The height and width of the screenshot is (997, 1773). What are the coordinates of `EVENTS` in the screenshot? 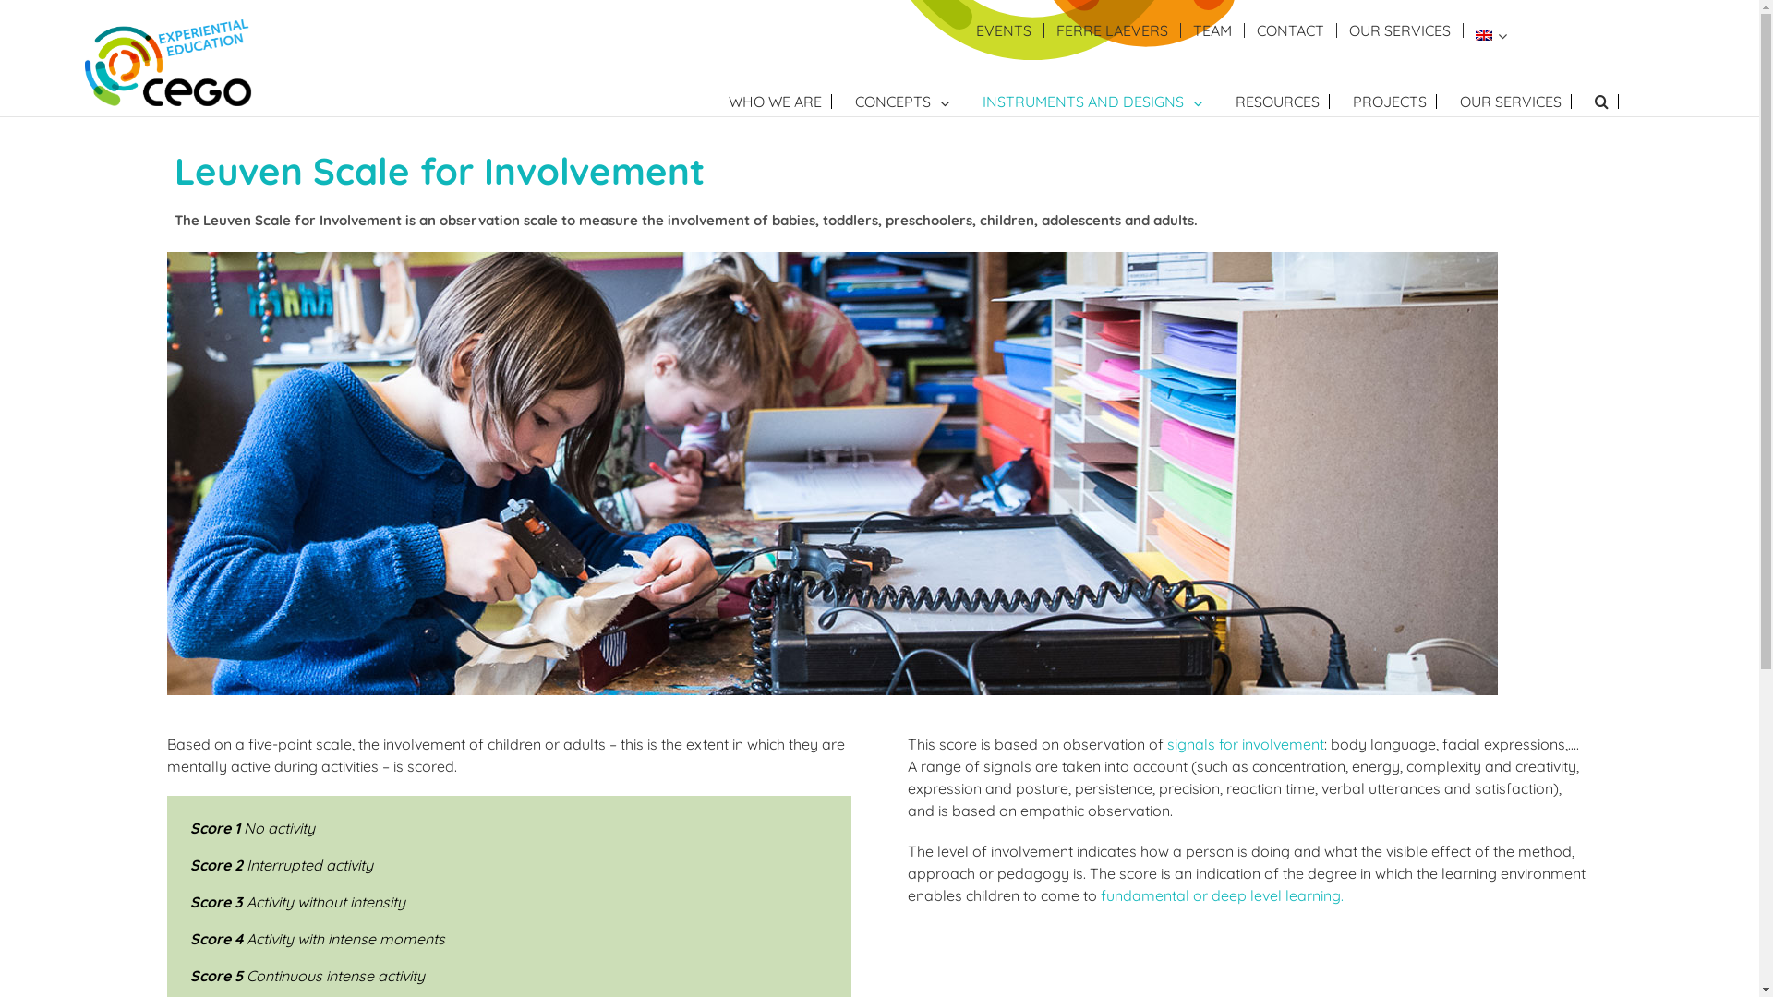 It's located at (1004, 30).